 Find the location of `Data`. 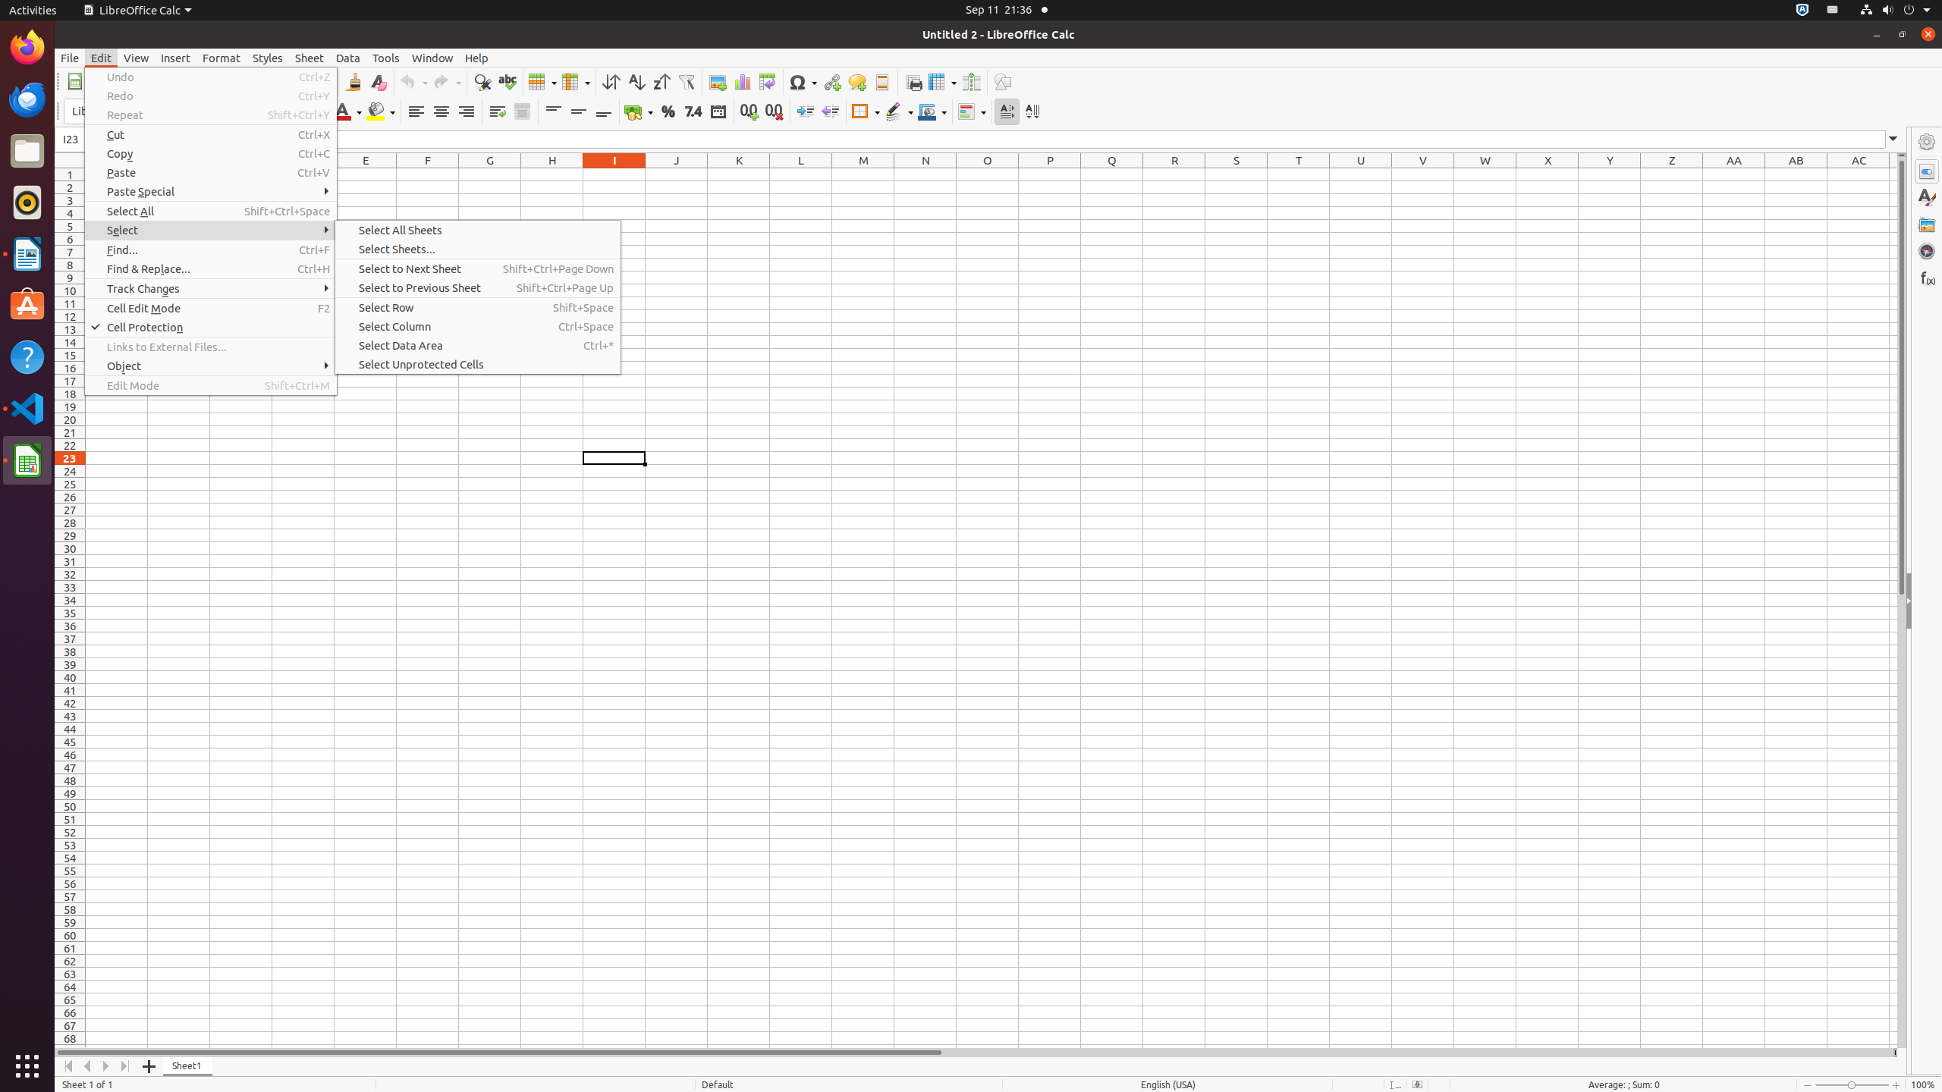

Data is located at coordinates (348, 58).